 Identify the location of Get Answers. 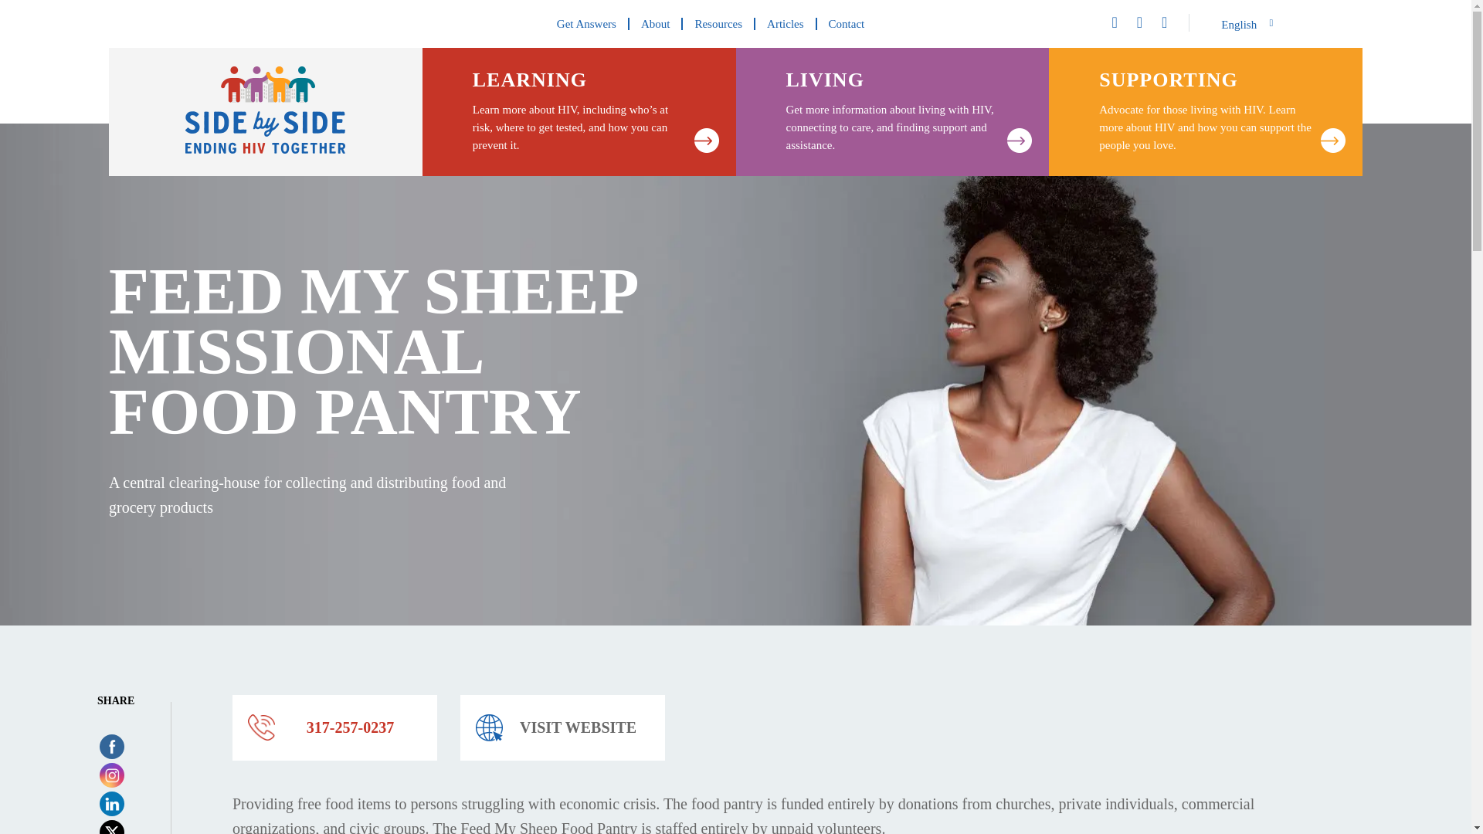
(587, 23).